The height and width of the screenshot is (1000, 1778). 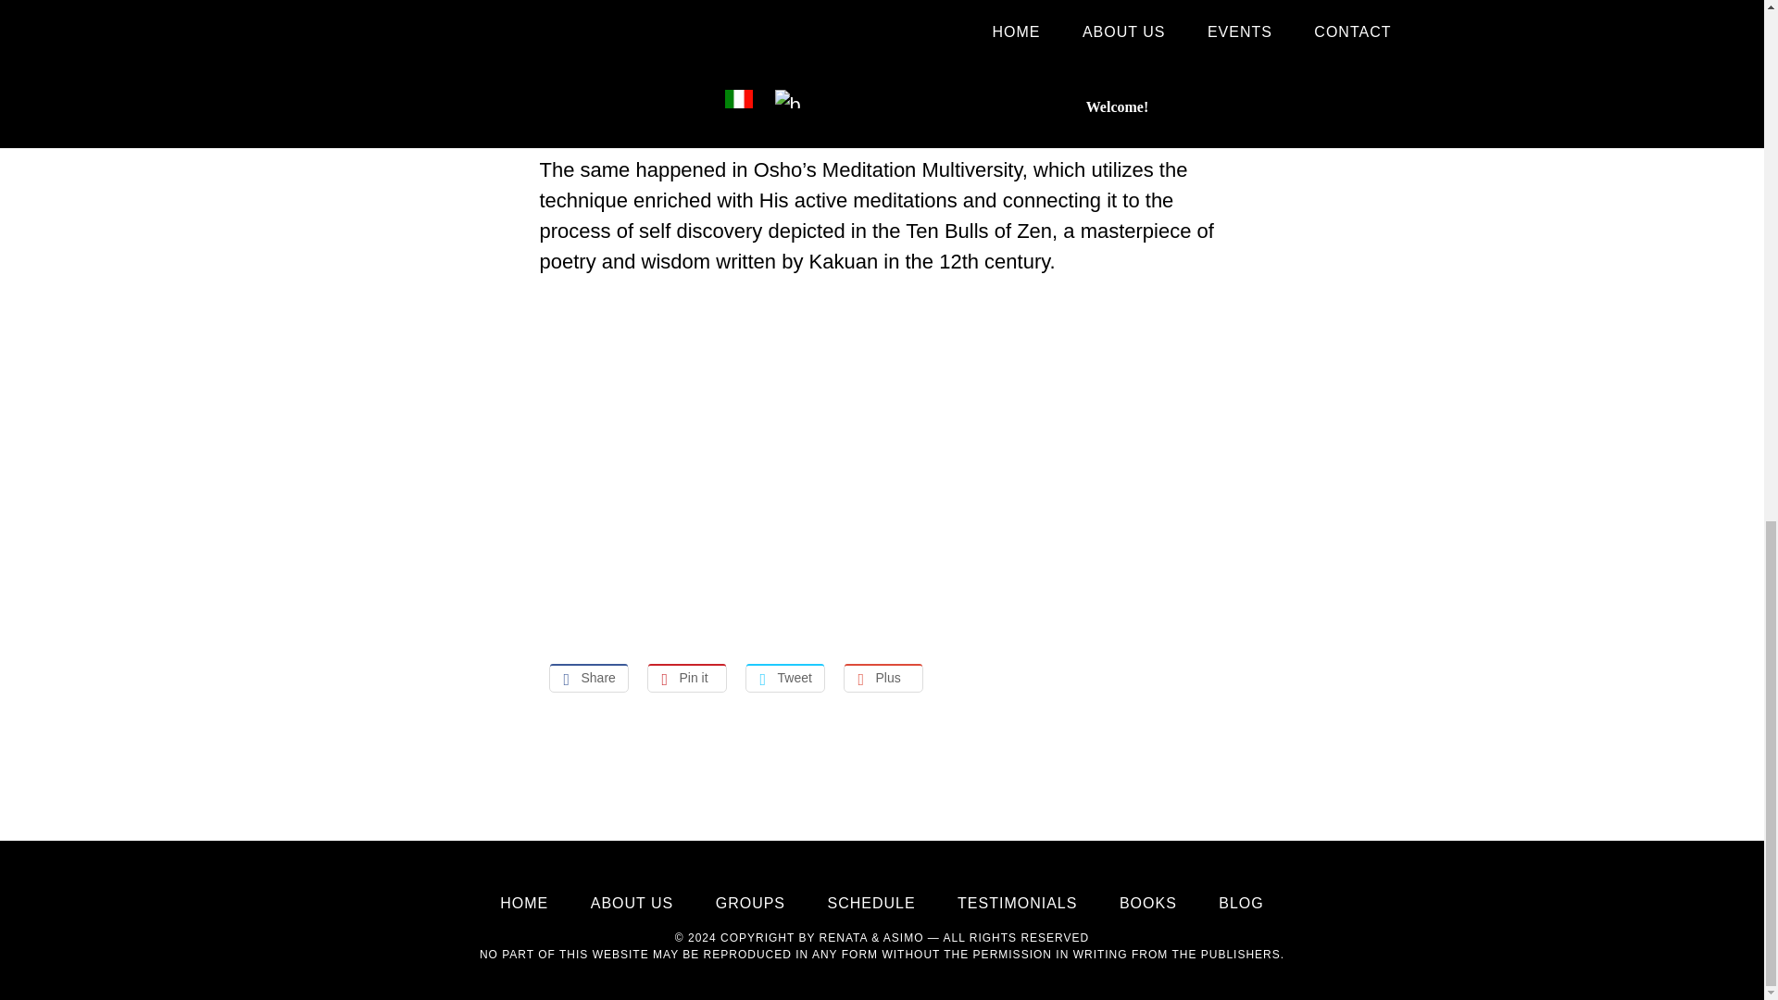 What do you see at coordinates (883, 678) in the screenshot?
I see `Plus` at bounding box center [883, 678].